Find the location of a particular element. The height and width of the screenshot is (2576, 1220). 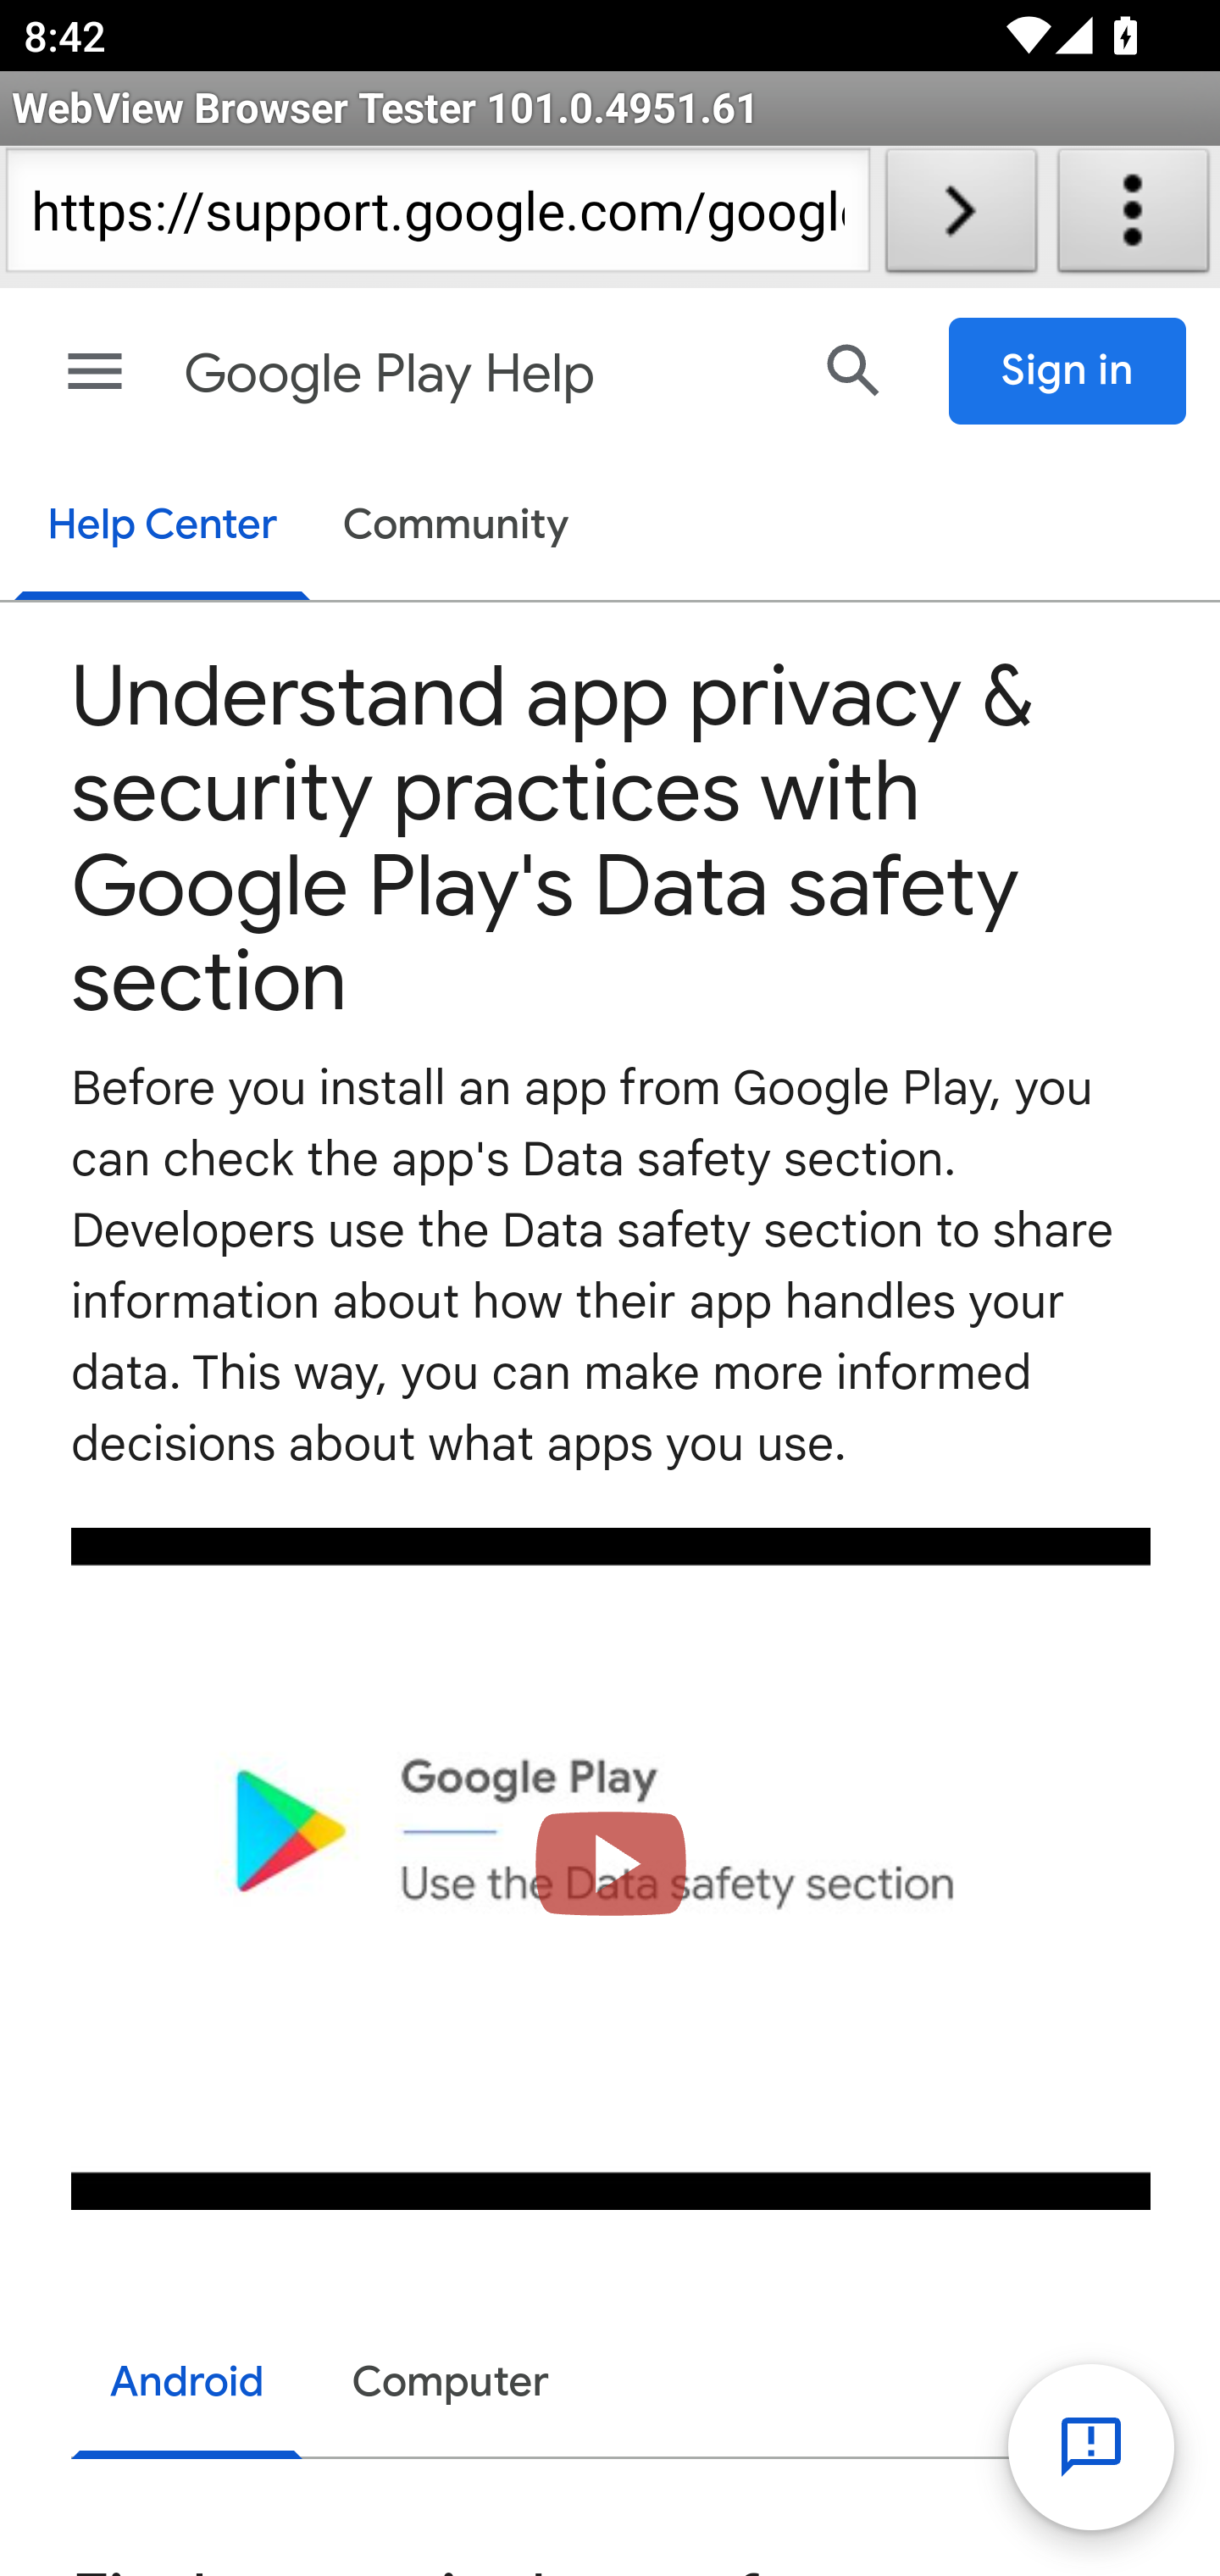

Main menu is located at coordinates (95, 371).